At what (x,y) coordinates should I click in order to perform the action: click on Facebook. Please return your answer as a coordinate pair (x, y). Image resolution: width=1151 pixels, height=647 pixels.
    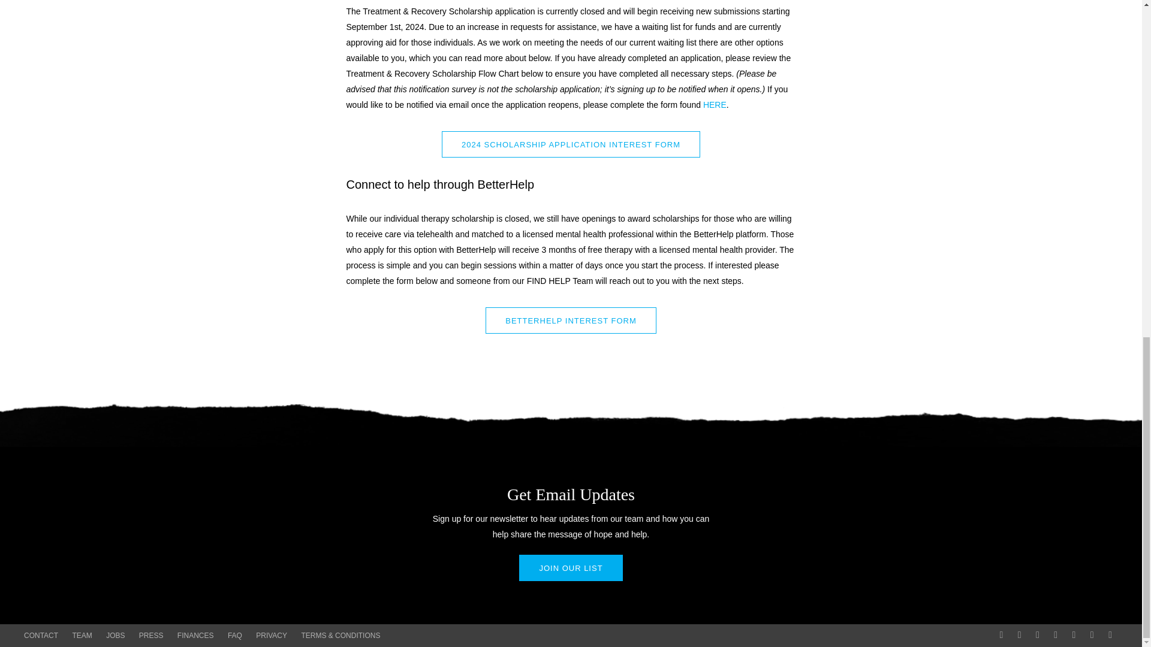
    Looking at the image, I should click on (1019, 634).